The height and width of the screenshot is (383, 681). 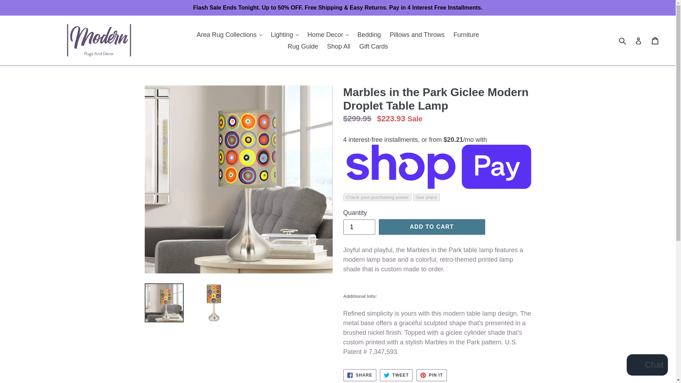 I want to click on Tweet on Twitter, so click(x=396, y=375).